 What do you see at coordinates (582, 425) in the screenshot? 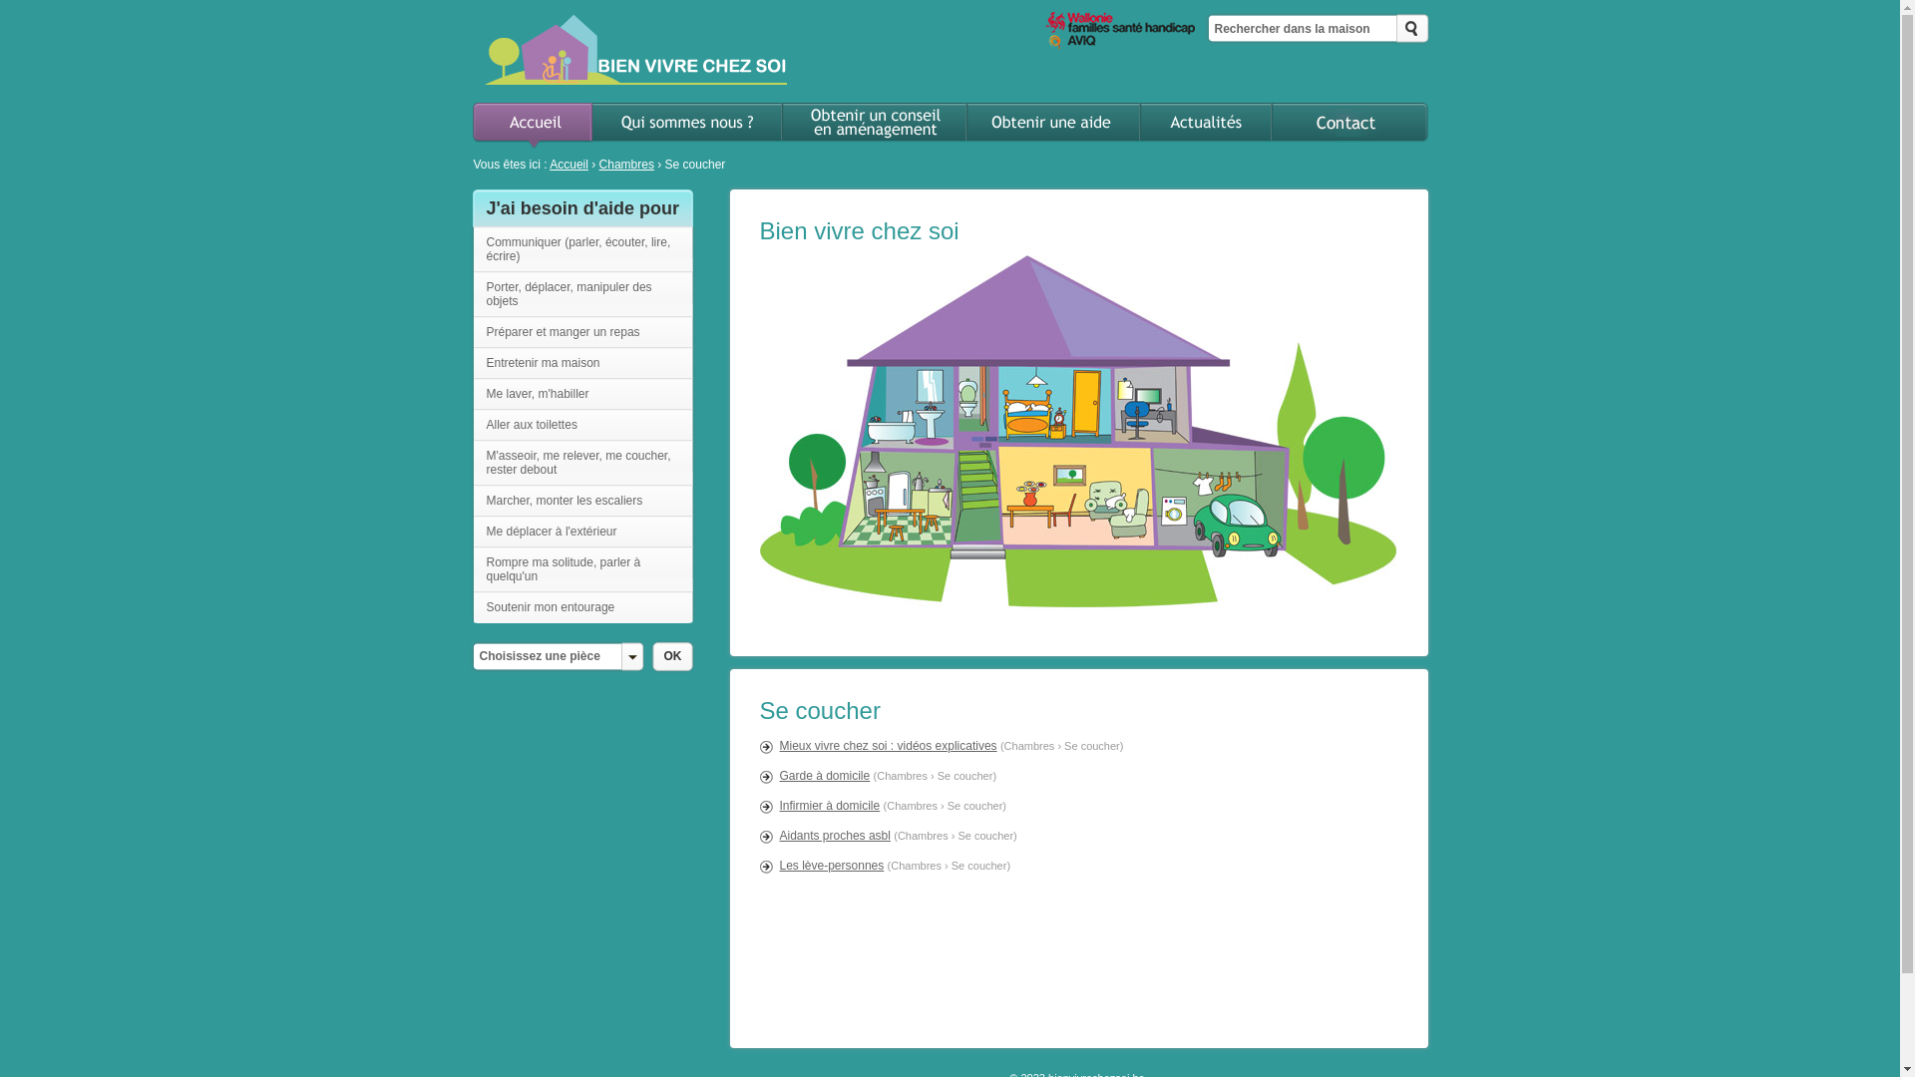
I see `Aller aux toilettes` at bounding box center [582, 425].